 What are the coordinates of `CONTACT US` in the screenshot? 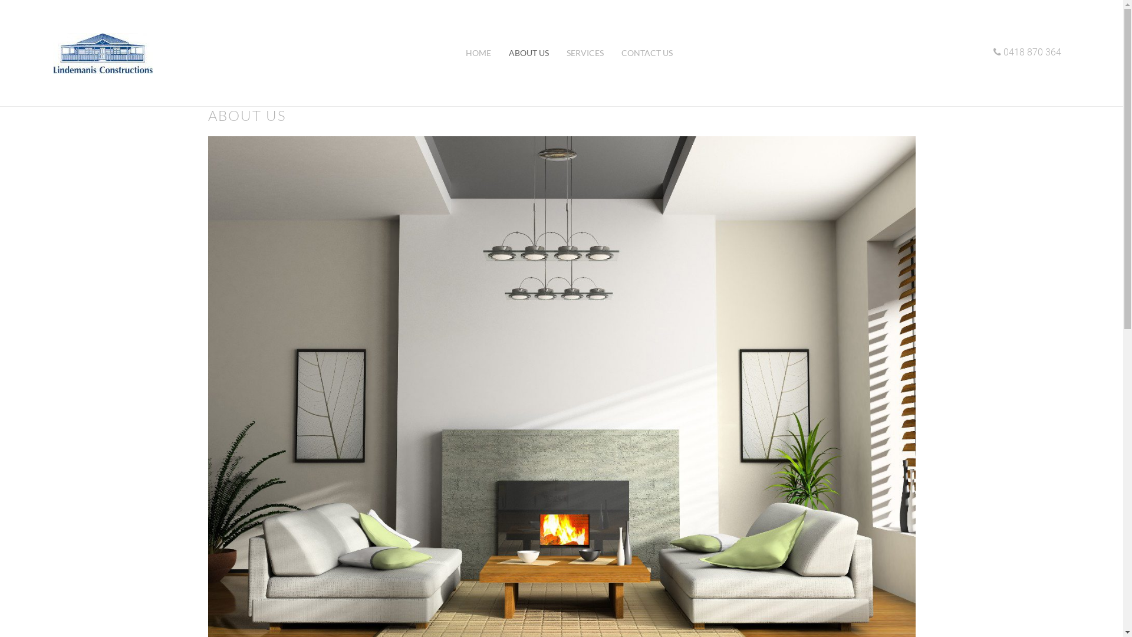 It's located at (646, 53).